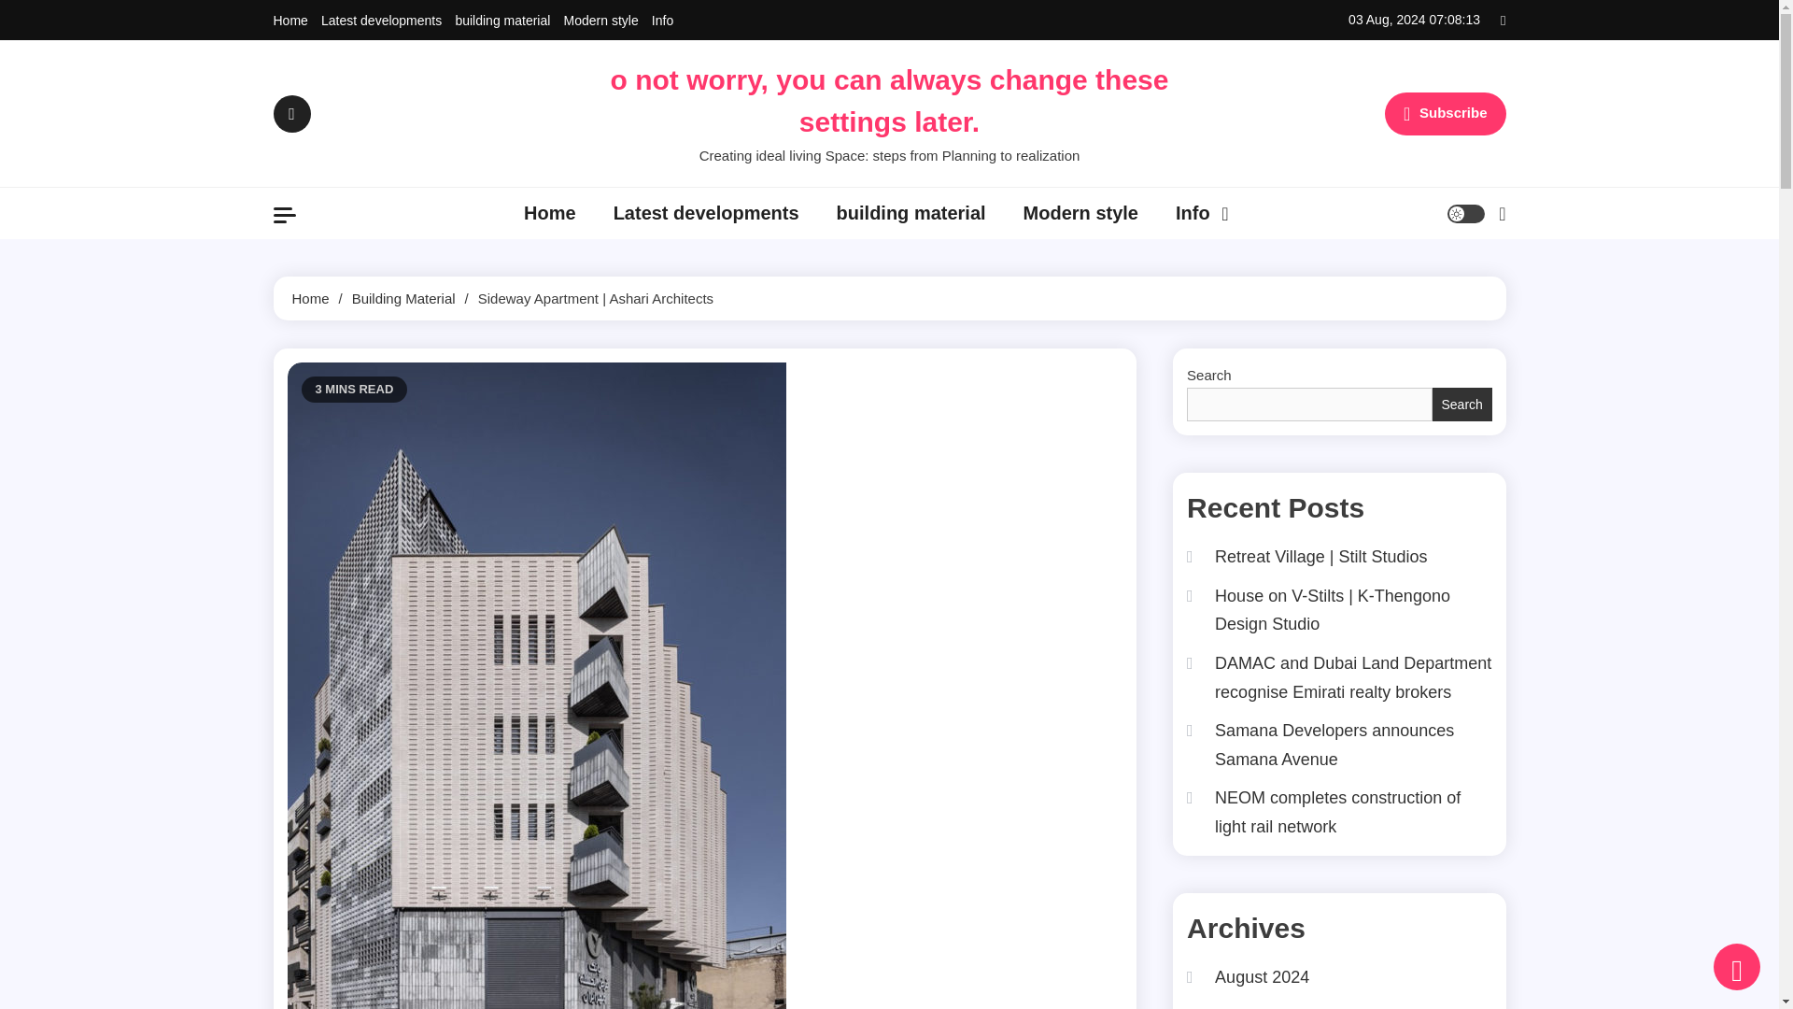  Describe the element at coordinates (889, 101) in the screenshot. I see `o not worry, you can always change these settings later.` at that location.